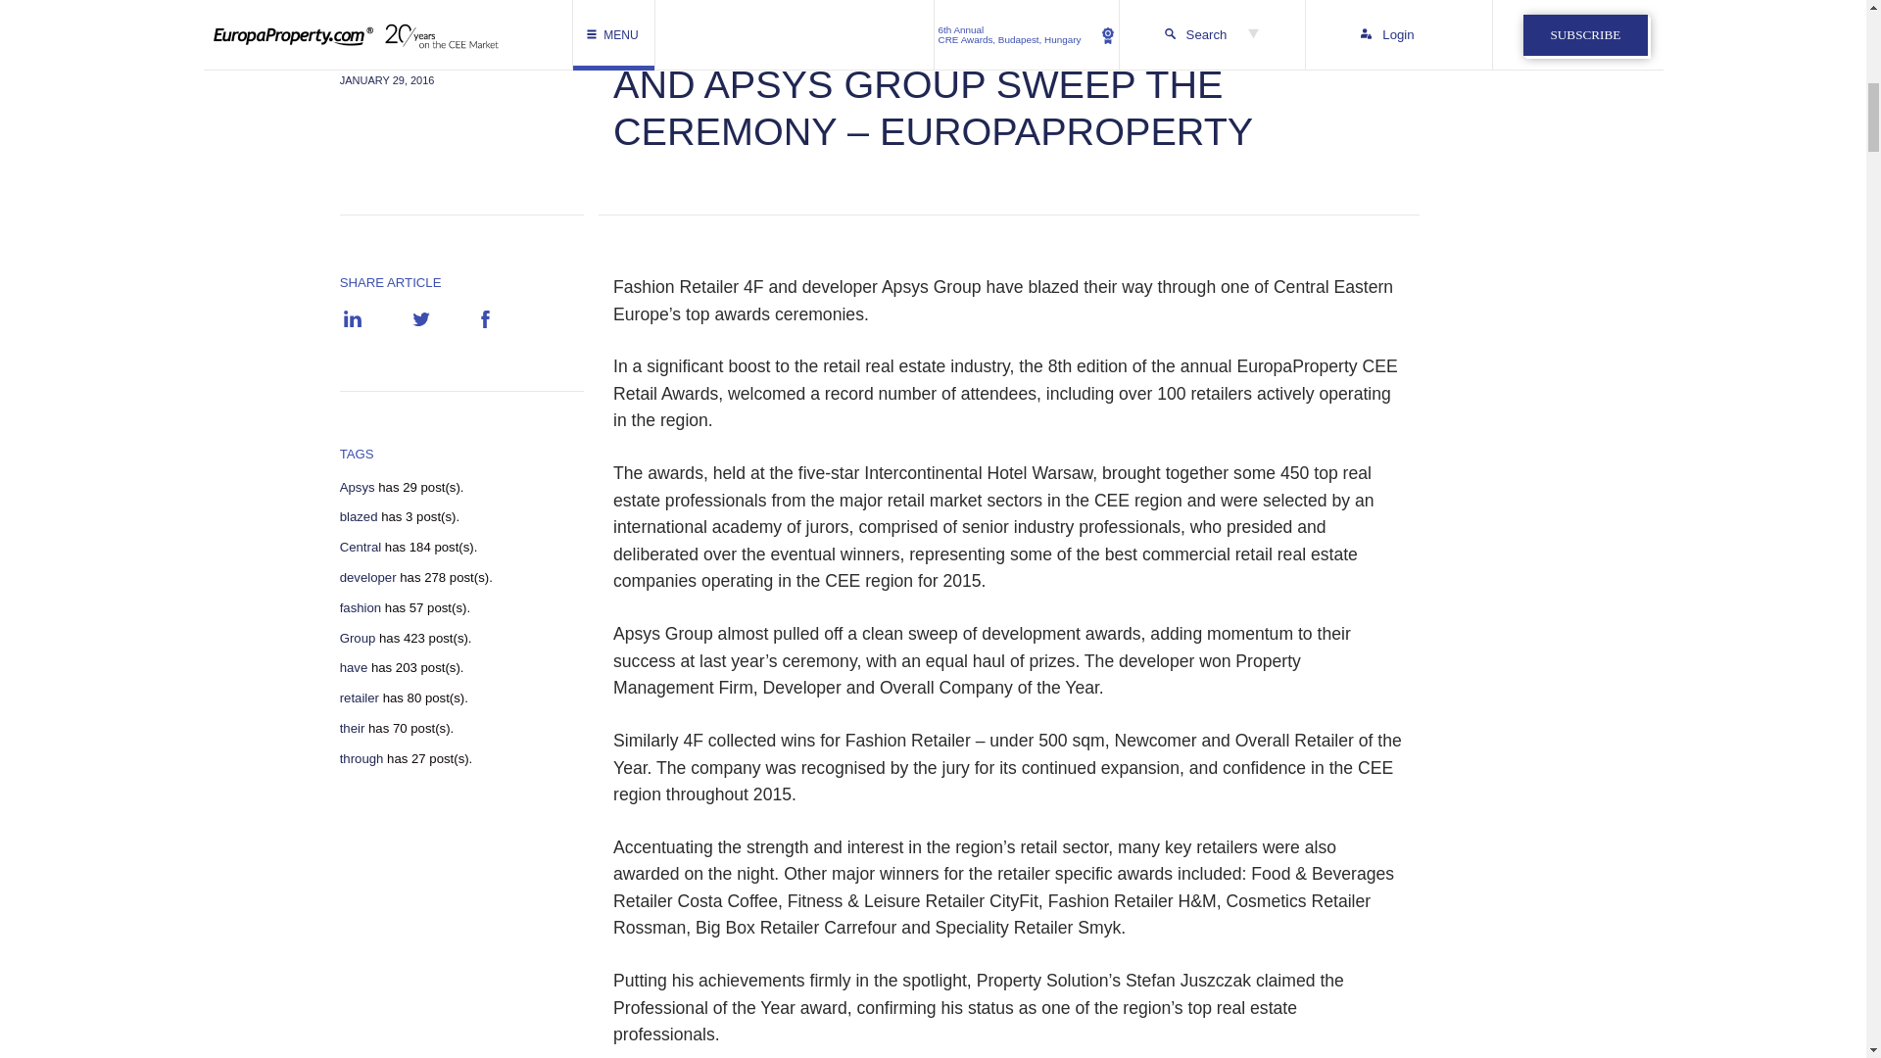 The image size is (1881, 1058). What do you see at coordinates (359, 638) in the screenshot?
I see `View all posts in Group` at bounding box center [359, 638].